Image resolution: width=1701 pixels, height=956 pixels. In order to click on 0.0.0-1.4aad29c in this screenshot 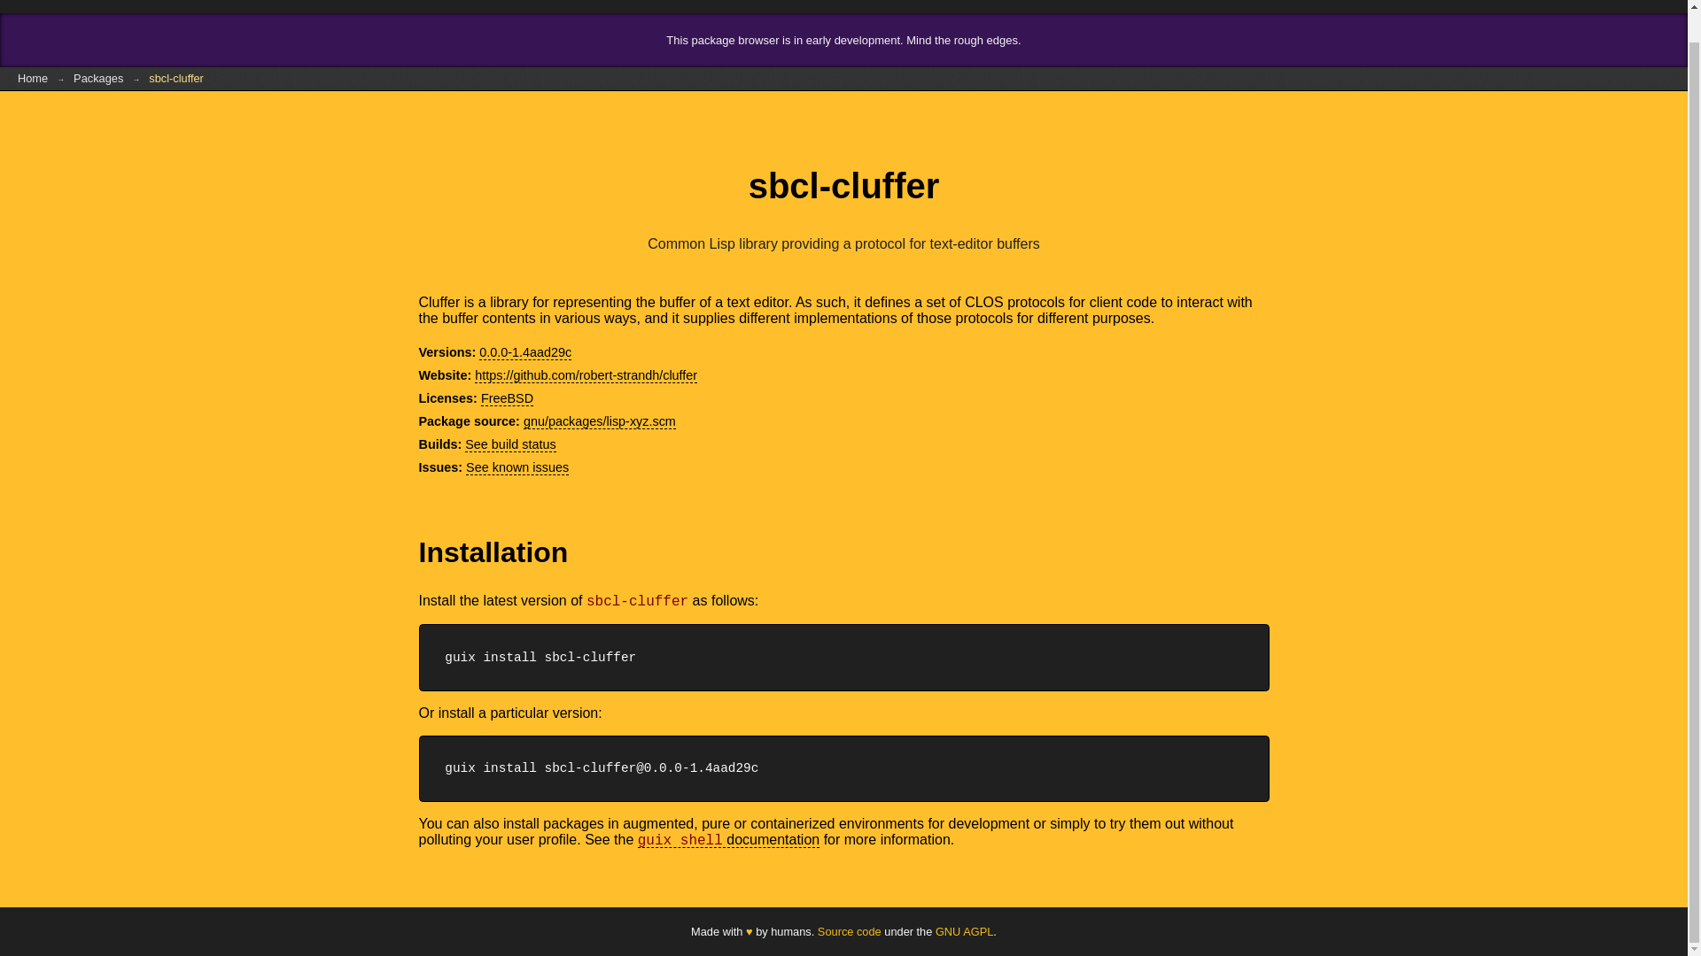, I will do `click(525, 352)`.